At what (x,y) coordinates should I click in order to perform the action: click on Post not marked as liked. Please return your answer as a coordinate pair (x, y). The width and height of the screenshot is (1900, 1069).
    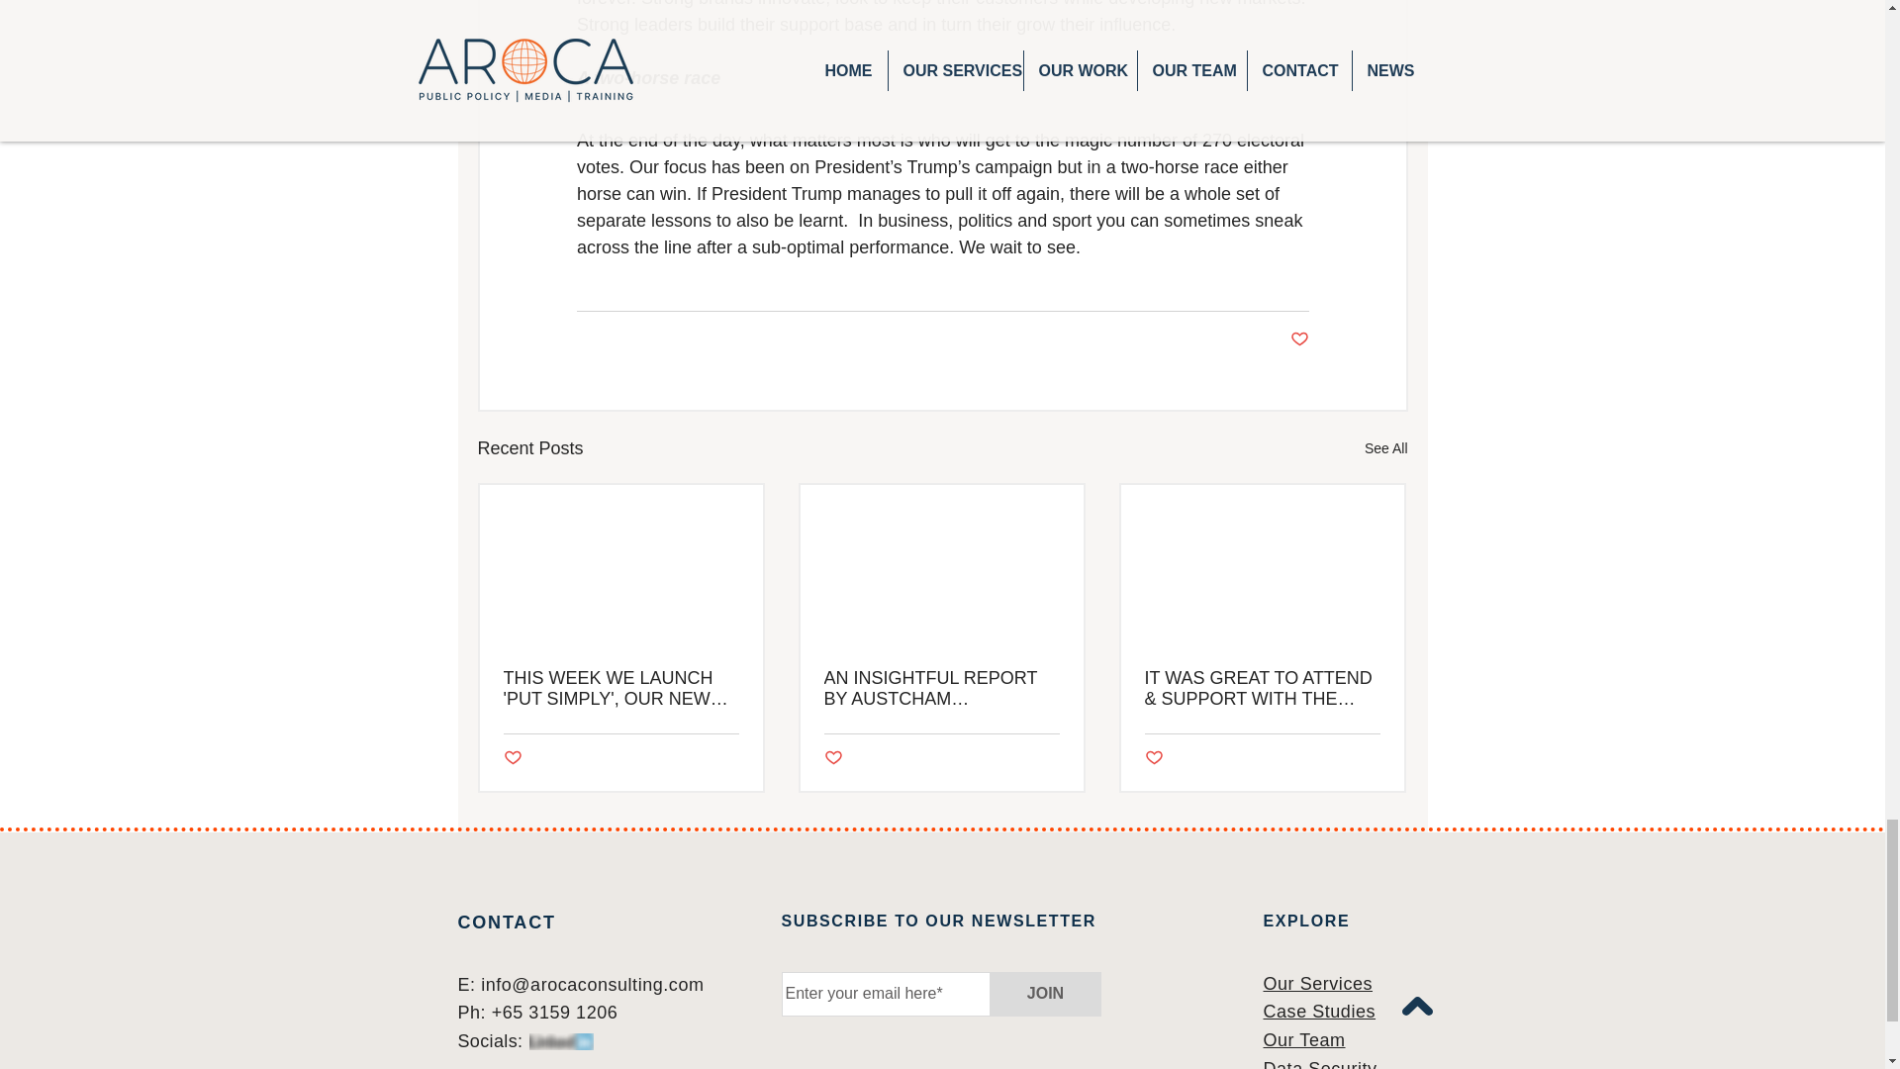
    Looking at the image, I should click on (1298, 340).